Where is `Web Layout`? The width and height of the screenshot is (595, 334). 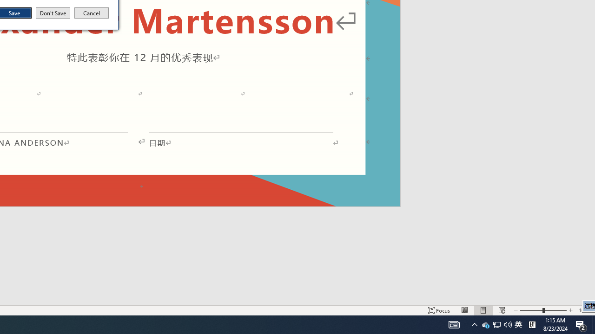 Web Layout is located at coordinates (465, 310).